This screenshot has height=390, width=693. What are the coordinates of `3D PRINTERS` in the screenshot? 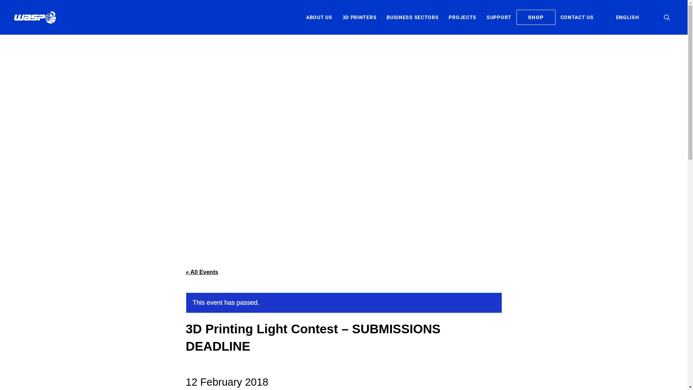 It's located at (359, 17).